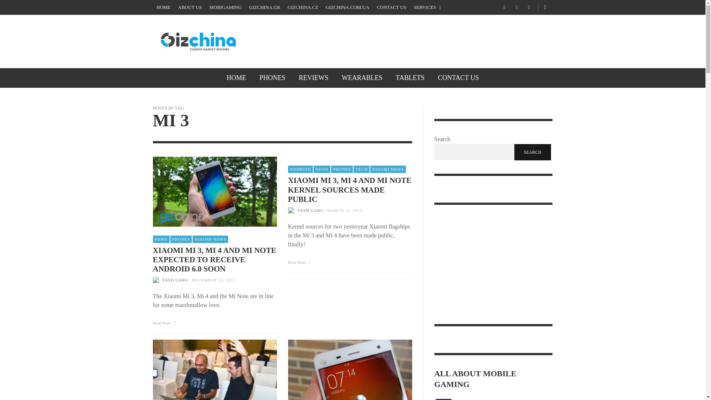 The image size is (711, 400). I want to click on SERVICES, so click(427, 7).